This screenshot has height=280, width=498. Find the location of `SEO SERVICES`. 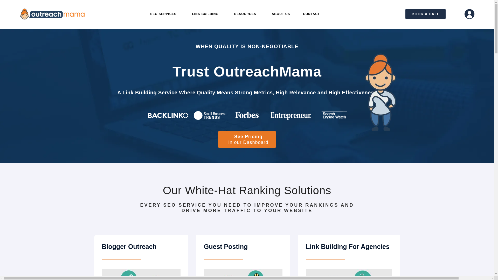

SEO SERVICES is located at coordinates (164, 14).